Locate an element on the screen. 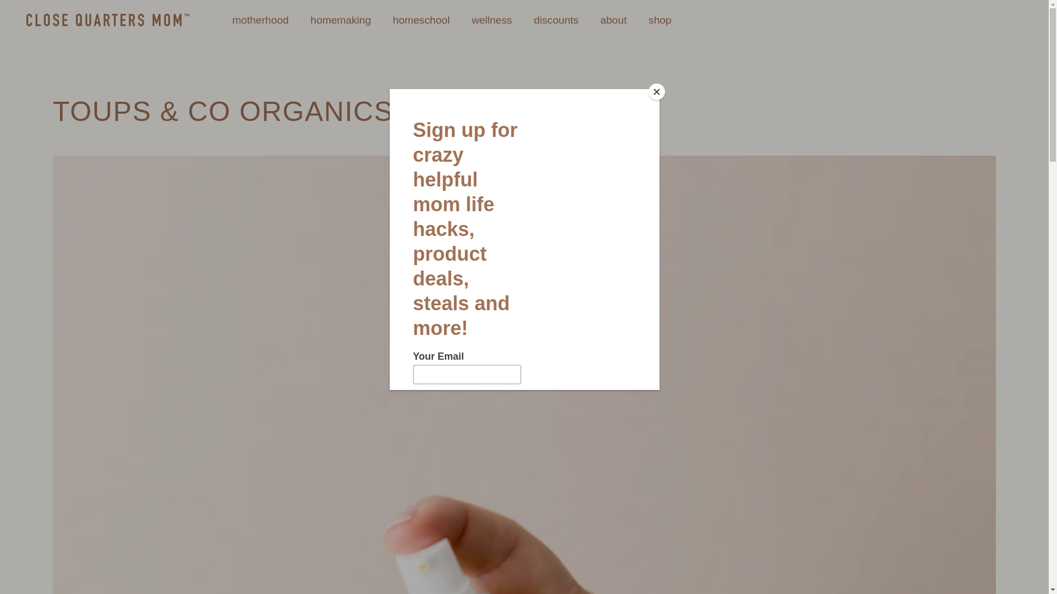 The height and width of the screenshot is (594, 1057). about is located at coordinates (613, 20).